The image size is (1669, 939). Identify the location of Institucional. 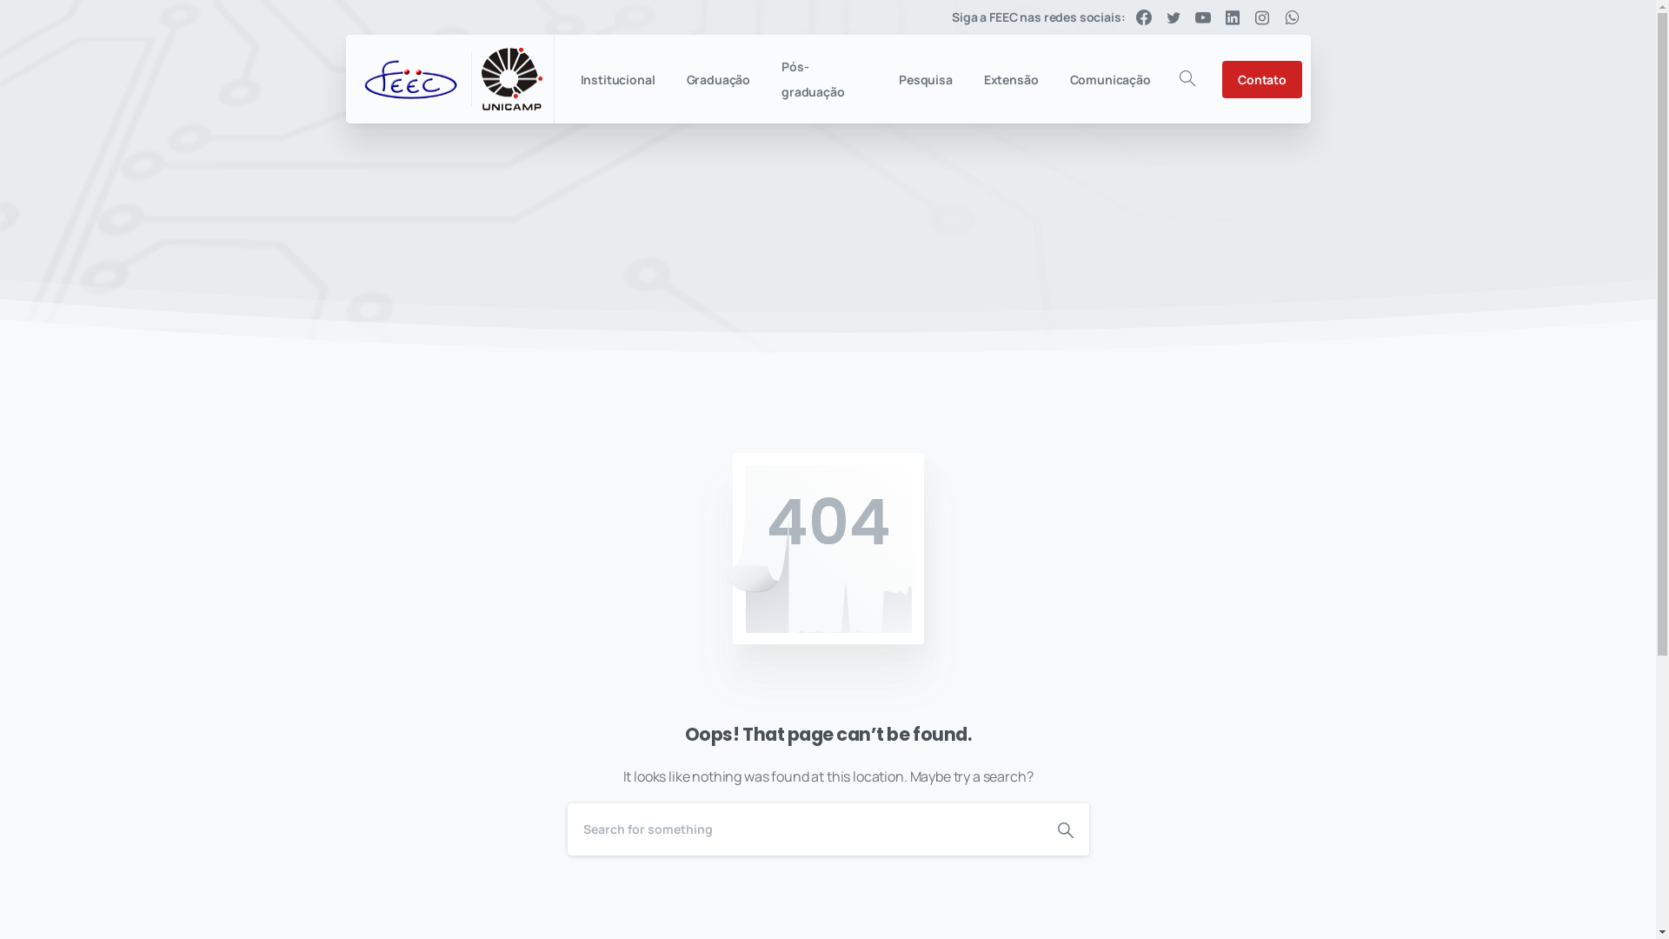
(618, 80).